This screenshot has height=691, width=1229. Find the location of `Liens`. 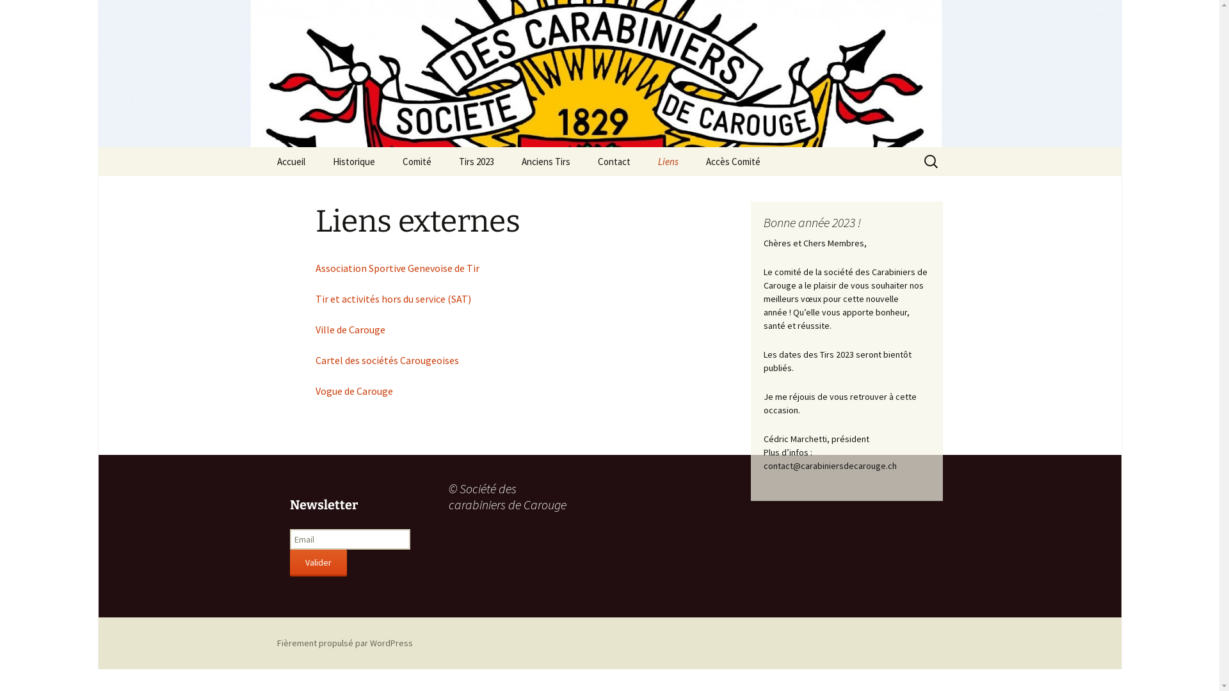

Liens is located at coordinates (668, 161).